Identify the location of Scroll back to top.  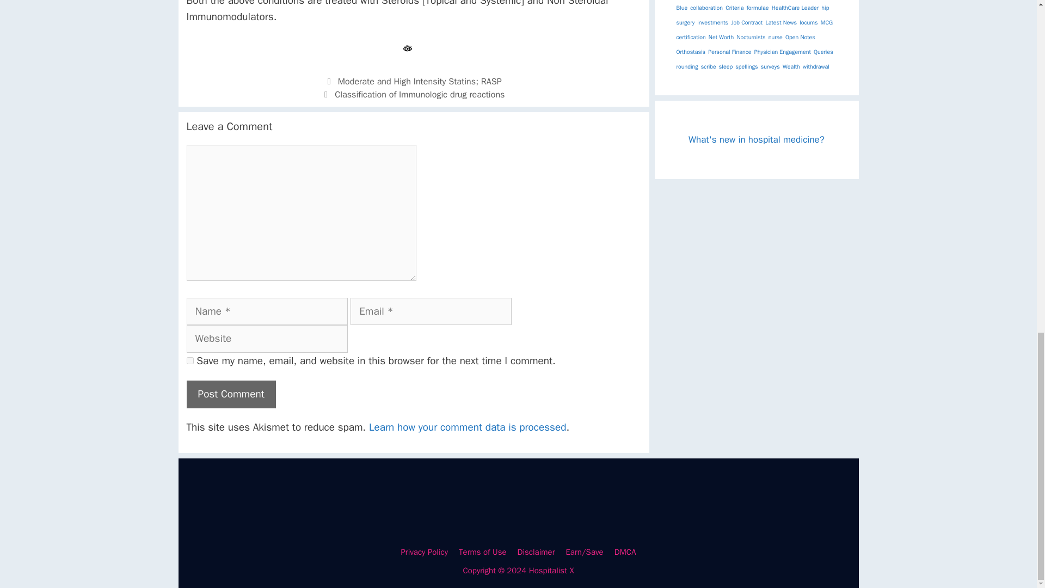
(1010, 333).